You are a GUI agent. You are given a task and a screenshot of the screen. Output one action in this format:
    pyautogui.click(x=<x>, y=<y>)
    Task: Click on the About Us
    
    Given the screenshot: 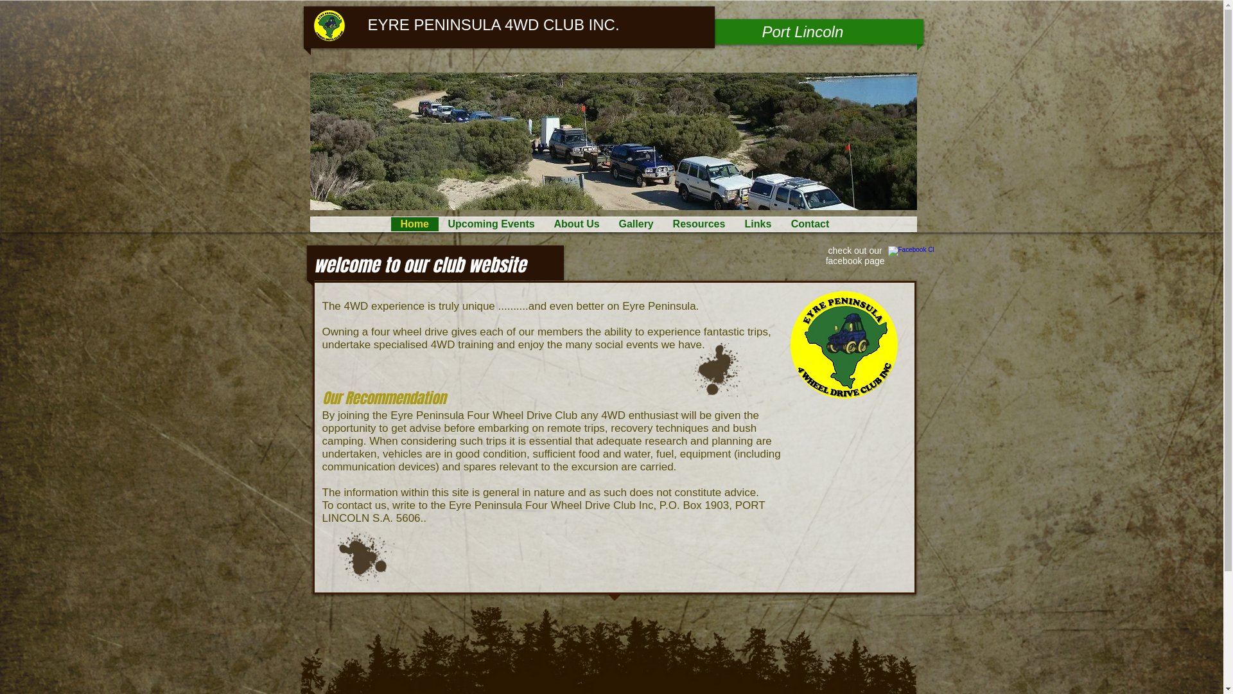 What is the action you would take?
    pyautogui.click(x=577, y=224)
    